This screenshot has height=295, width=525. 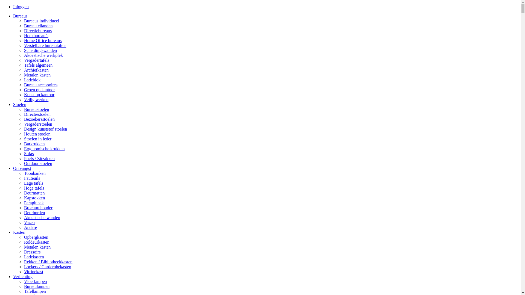 I want to click on Kapstokken, so click(x=34, y=198).